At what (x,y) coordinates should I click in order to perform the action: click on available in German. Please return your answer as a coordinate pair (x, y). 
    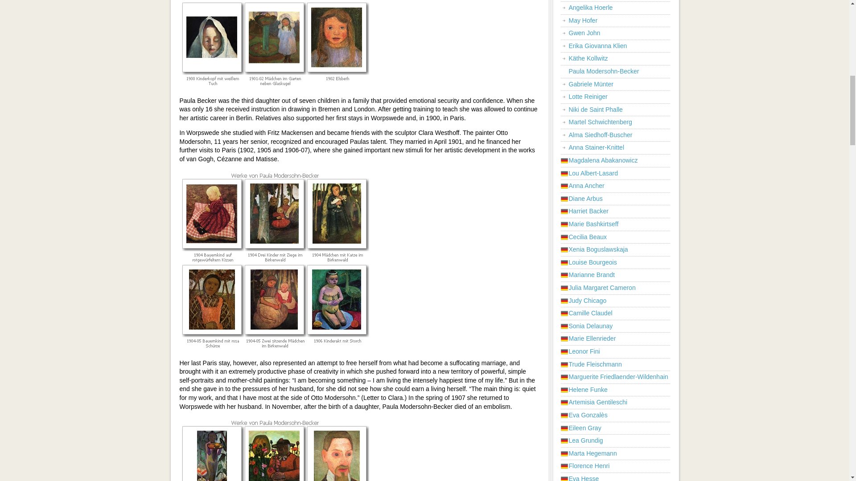
    Looking at the image, I should click on (586, 199).